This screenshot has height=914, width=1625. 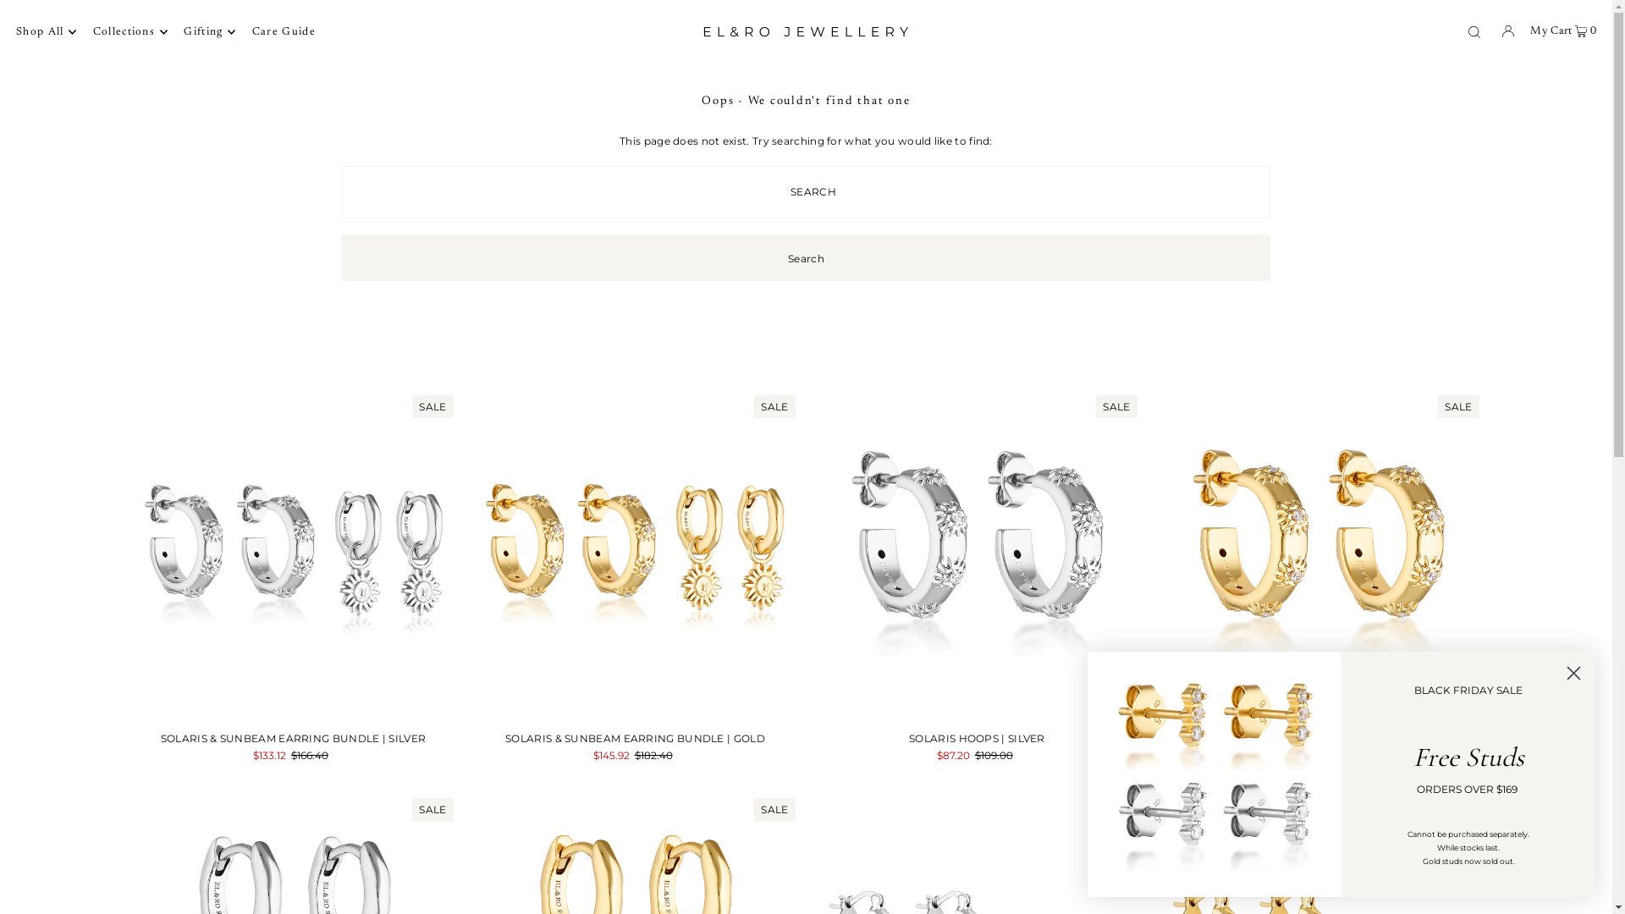 I want to click on SOLARIS & SUNBEAM EARRING BUNDLE | GOLD, so click(x=635, y=738).